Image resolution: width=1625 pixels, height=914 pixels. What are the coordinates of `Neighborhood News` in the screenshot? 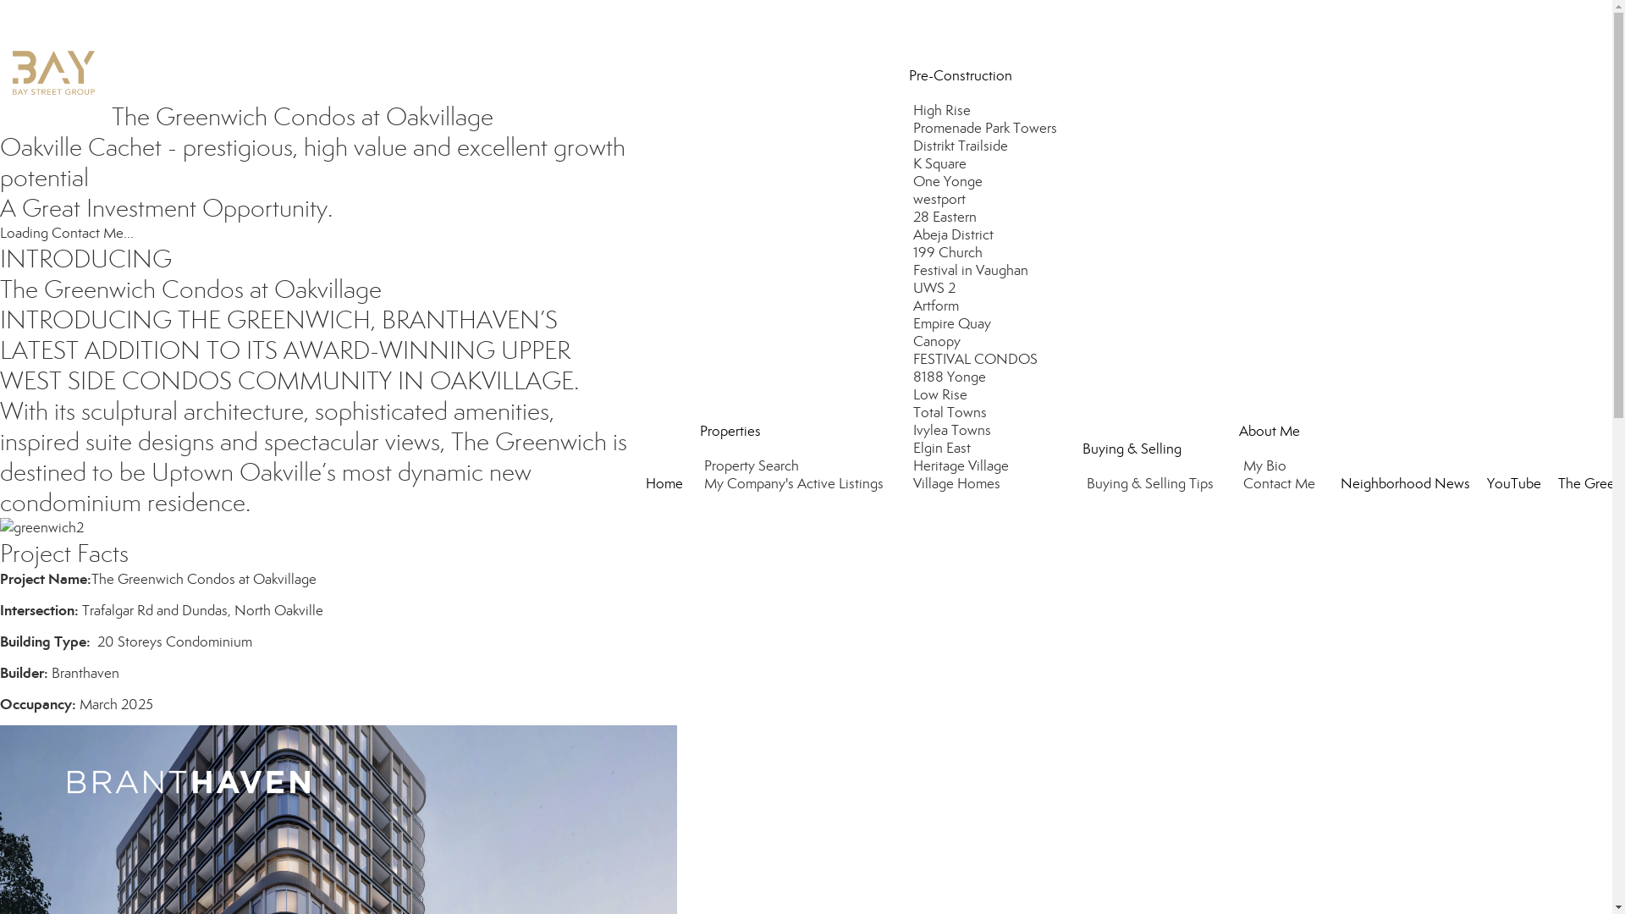 It's located at (1405, 484).